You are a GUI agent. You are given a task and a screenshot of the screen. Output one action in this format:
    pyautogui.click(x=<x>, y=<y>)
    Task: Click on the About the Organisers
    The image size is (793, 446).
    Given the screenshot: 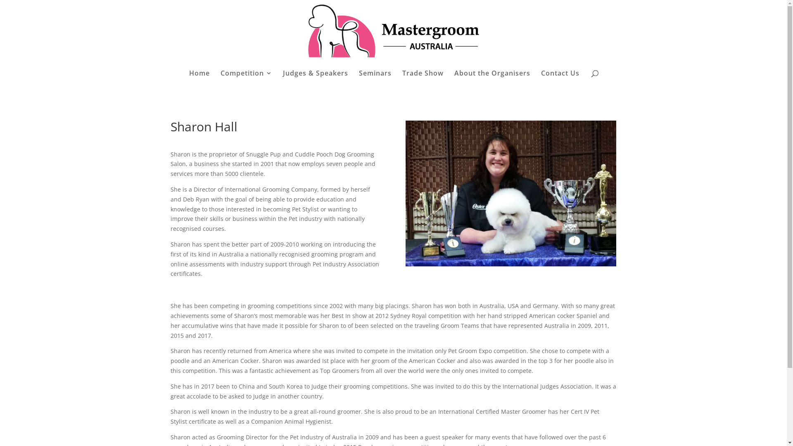 What is the action you would take?
    pyautogui.click(x=492, y=78)
    